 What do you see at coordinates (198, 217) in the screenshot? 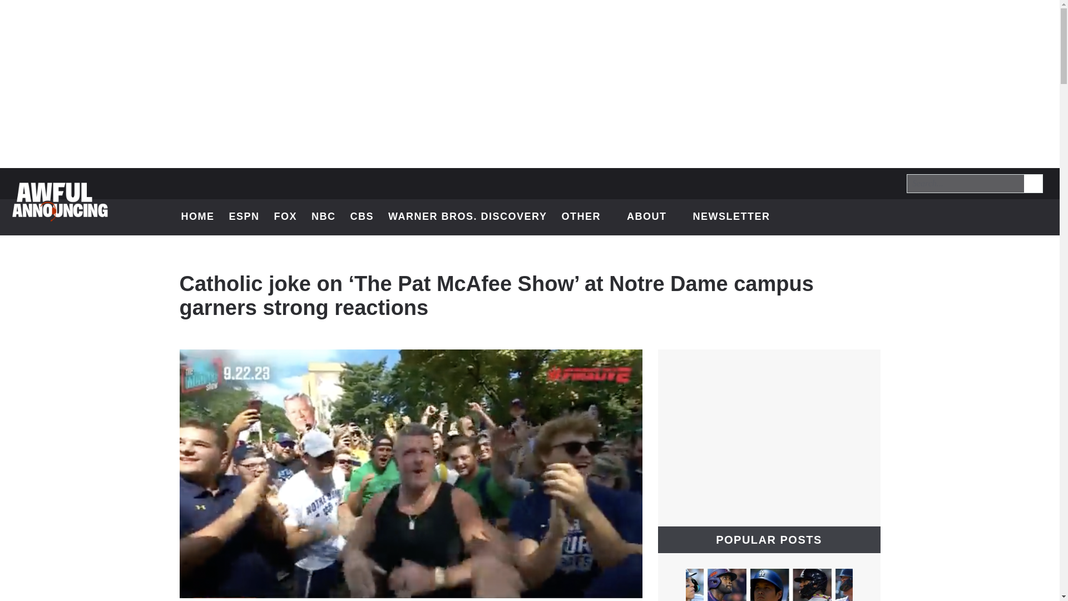
I see `HOME` at bounding box center [198, 217].